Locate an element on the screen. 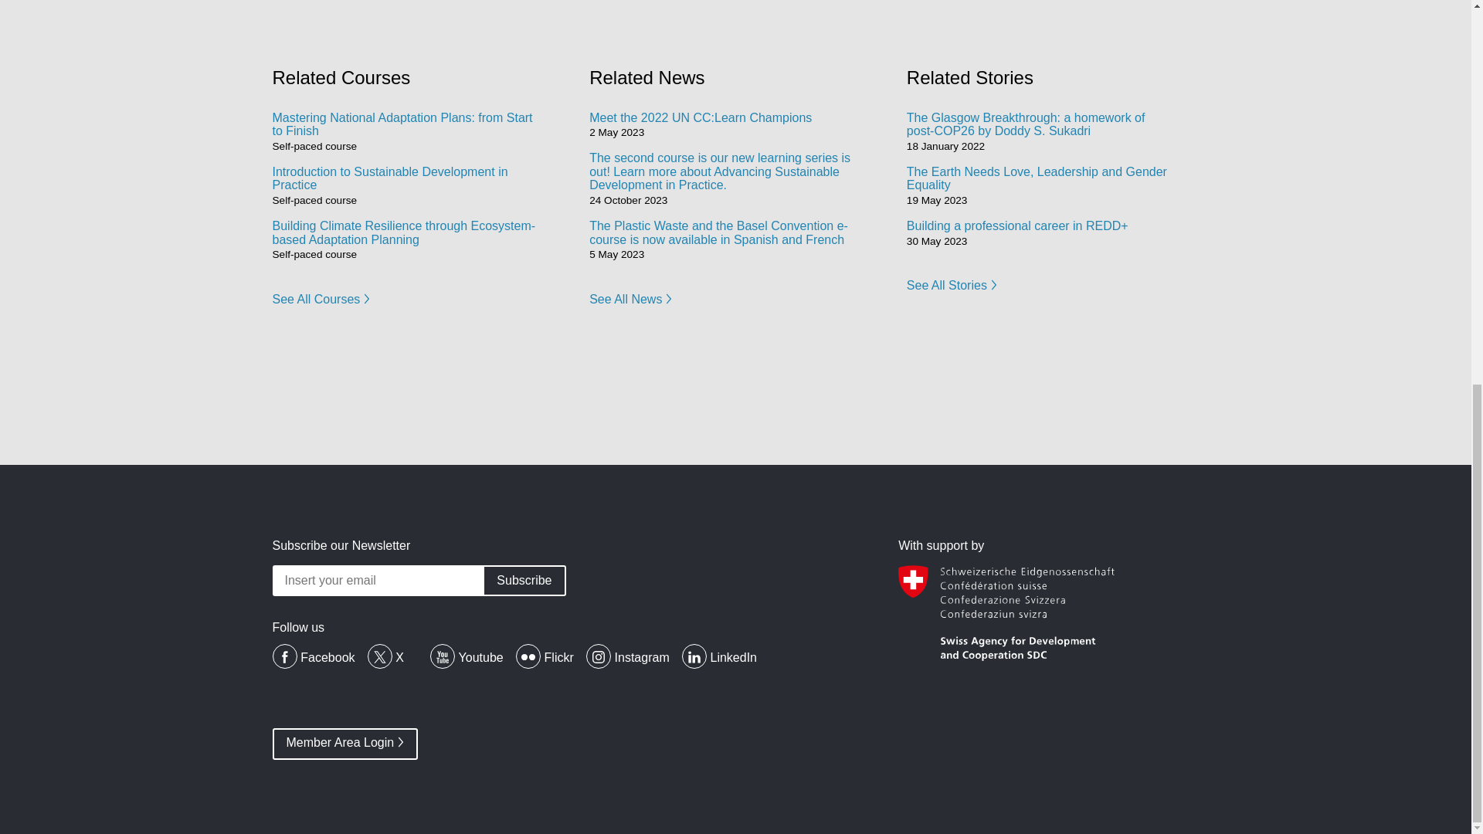 The height and width of the screenshot is (834, 1483). Mastering National Adaptation Plans: from Start to Finish is located at coordinates (402, 124).